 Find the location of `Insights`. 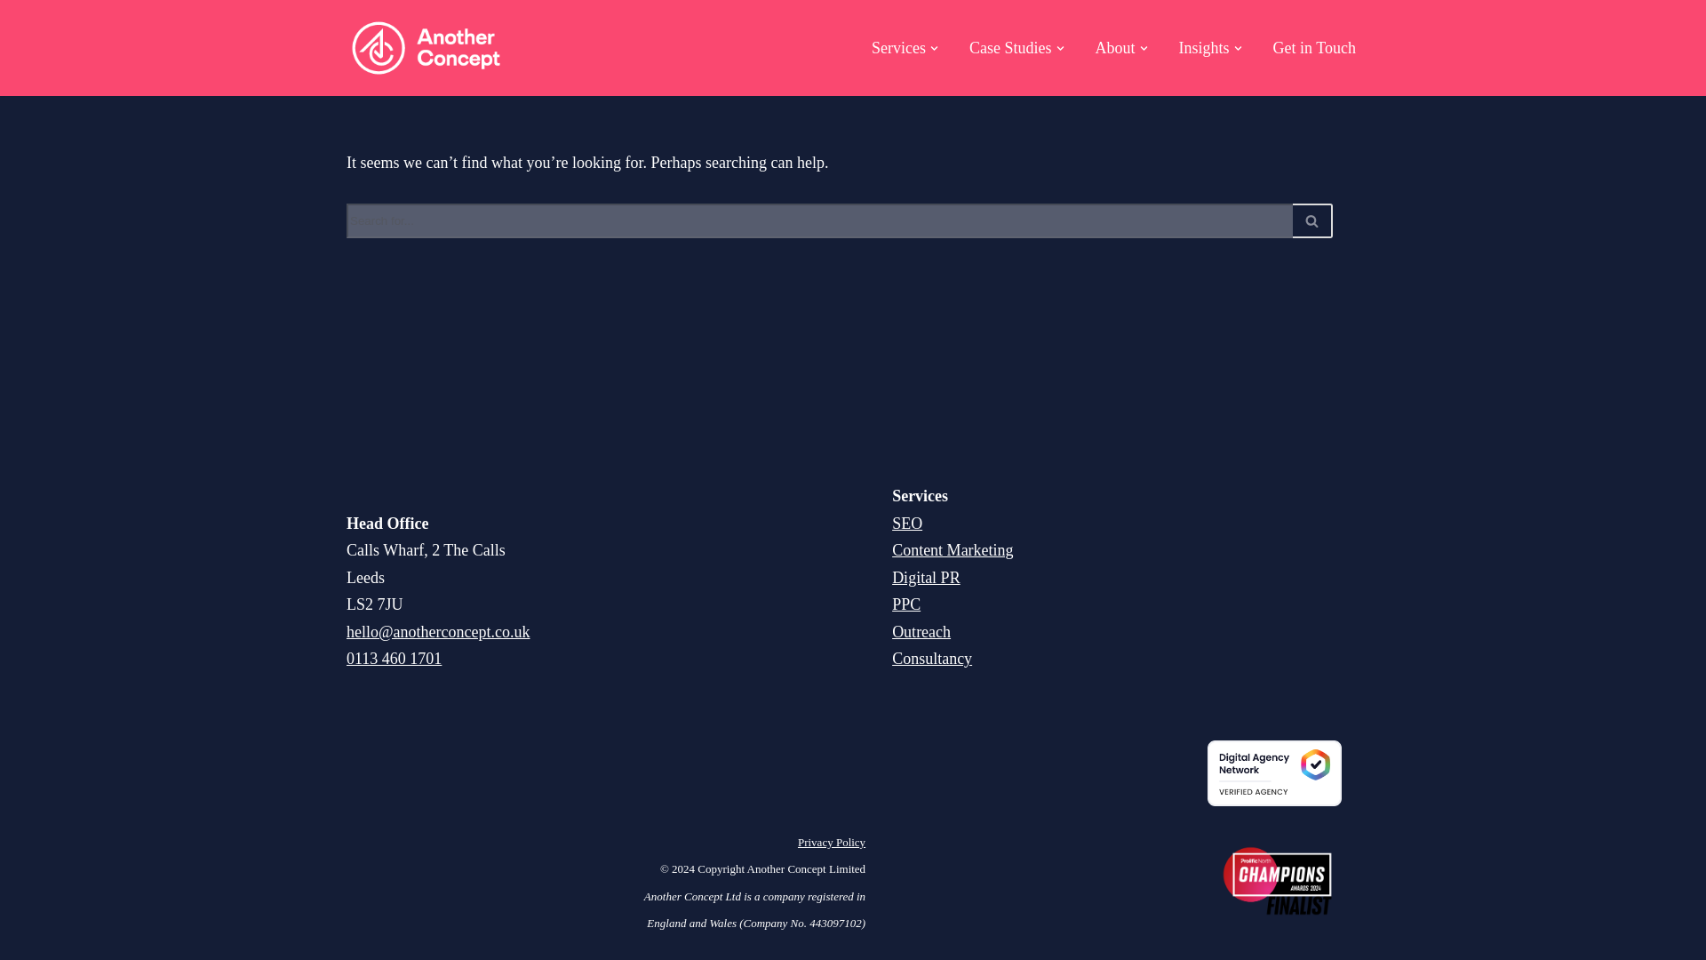

Insights is located at coordinates (1204, 48).